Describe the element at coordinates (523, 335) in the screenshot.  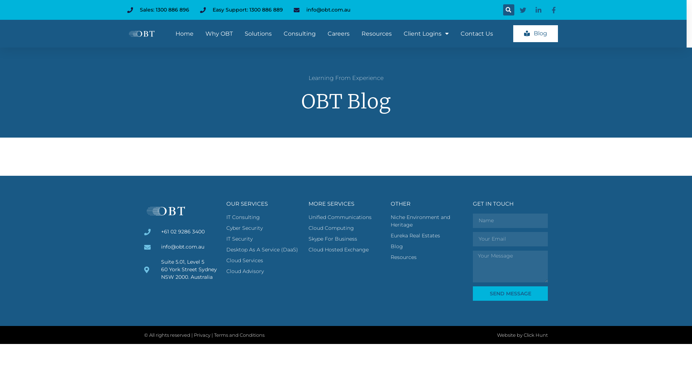
I see `Website by Click Hunt` at that location.